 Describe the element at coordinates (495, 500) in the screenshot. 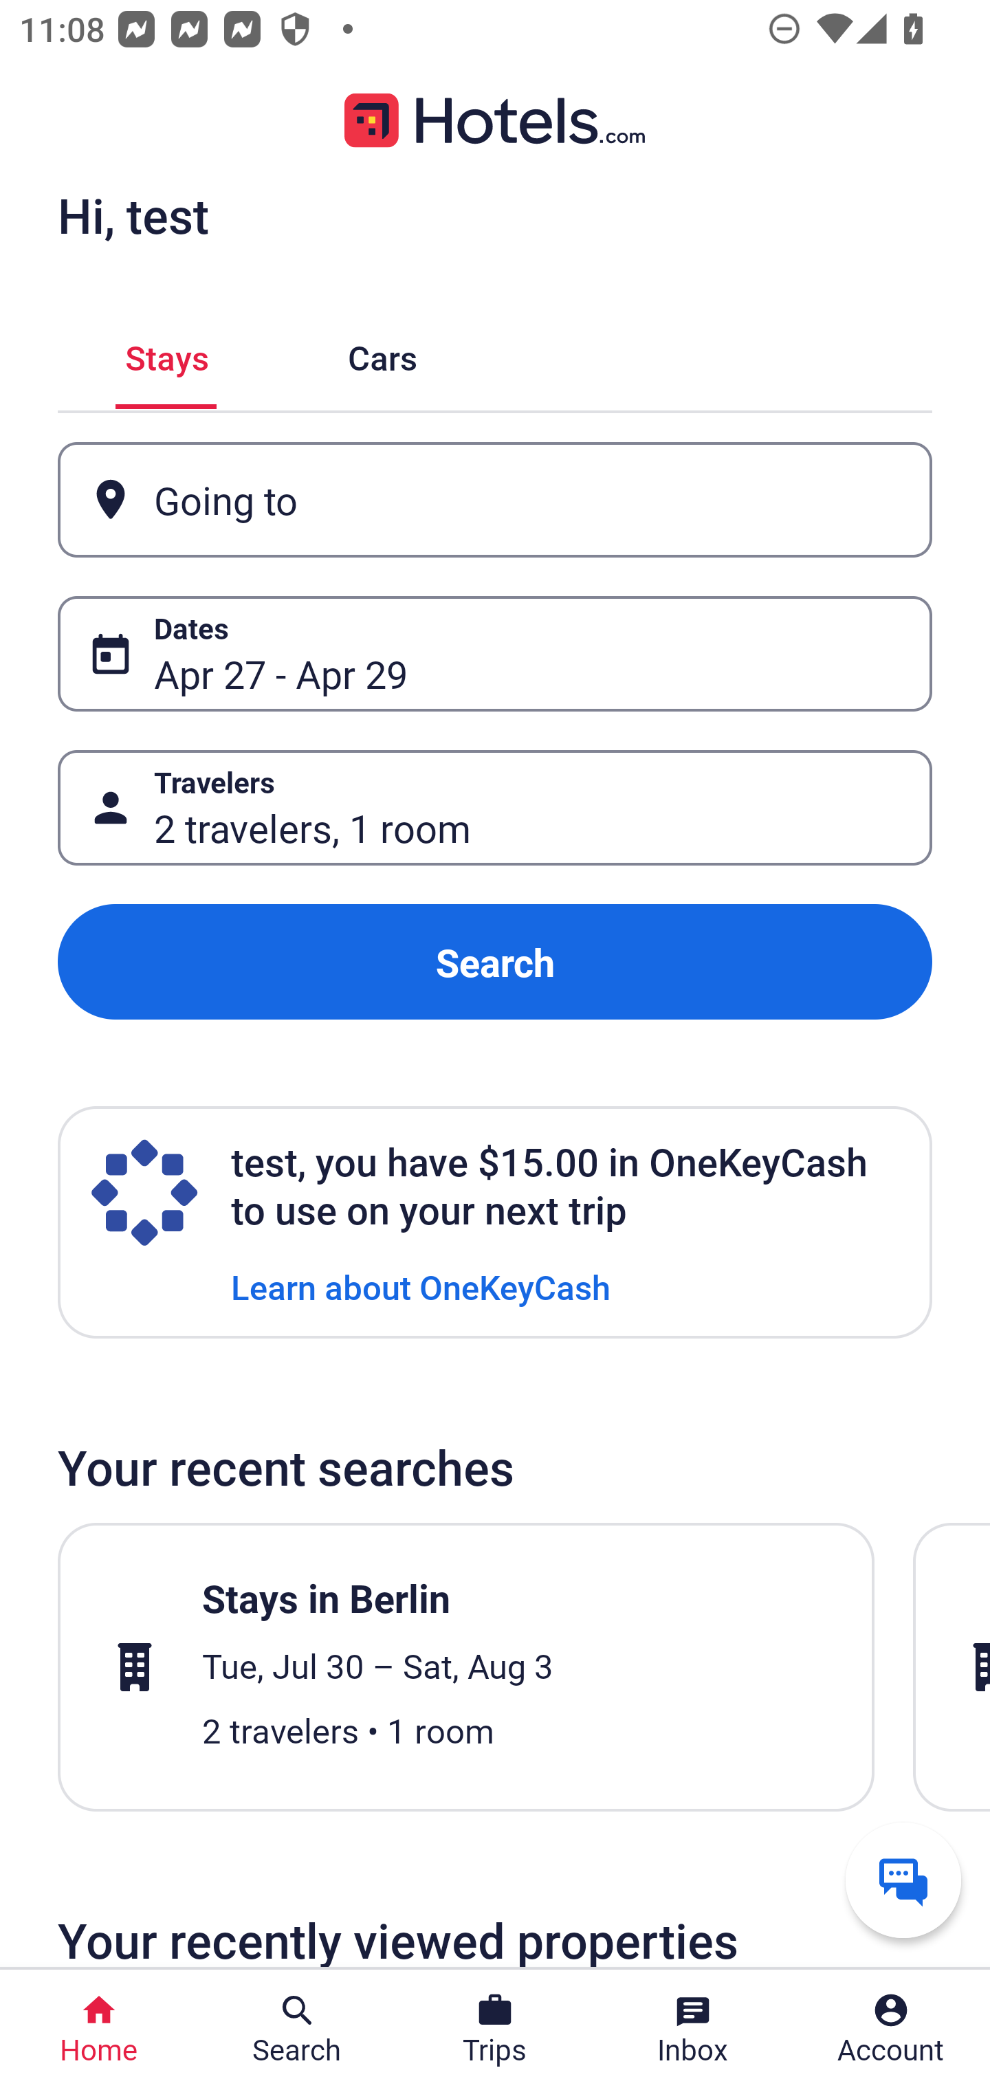

I see `Going to Button` at that location.